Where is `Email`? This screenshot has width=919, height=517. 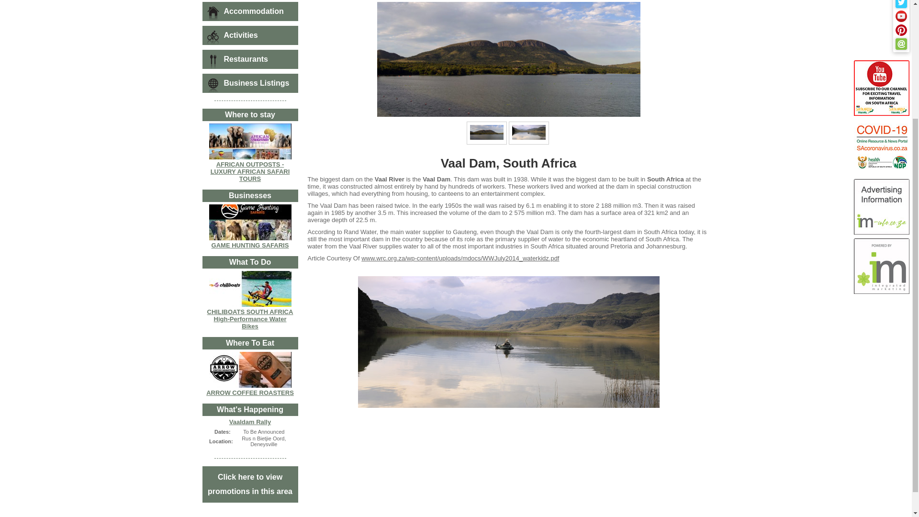
Email is located at coordinates (901, 44).